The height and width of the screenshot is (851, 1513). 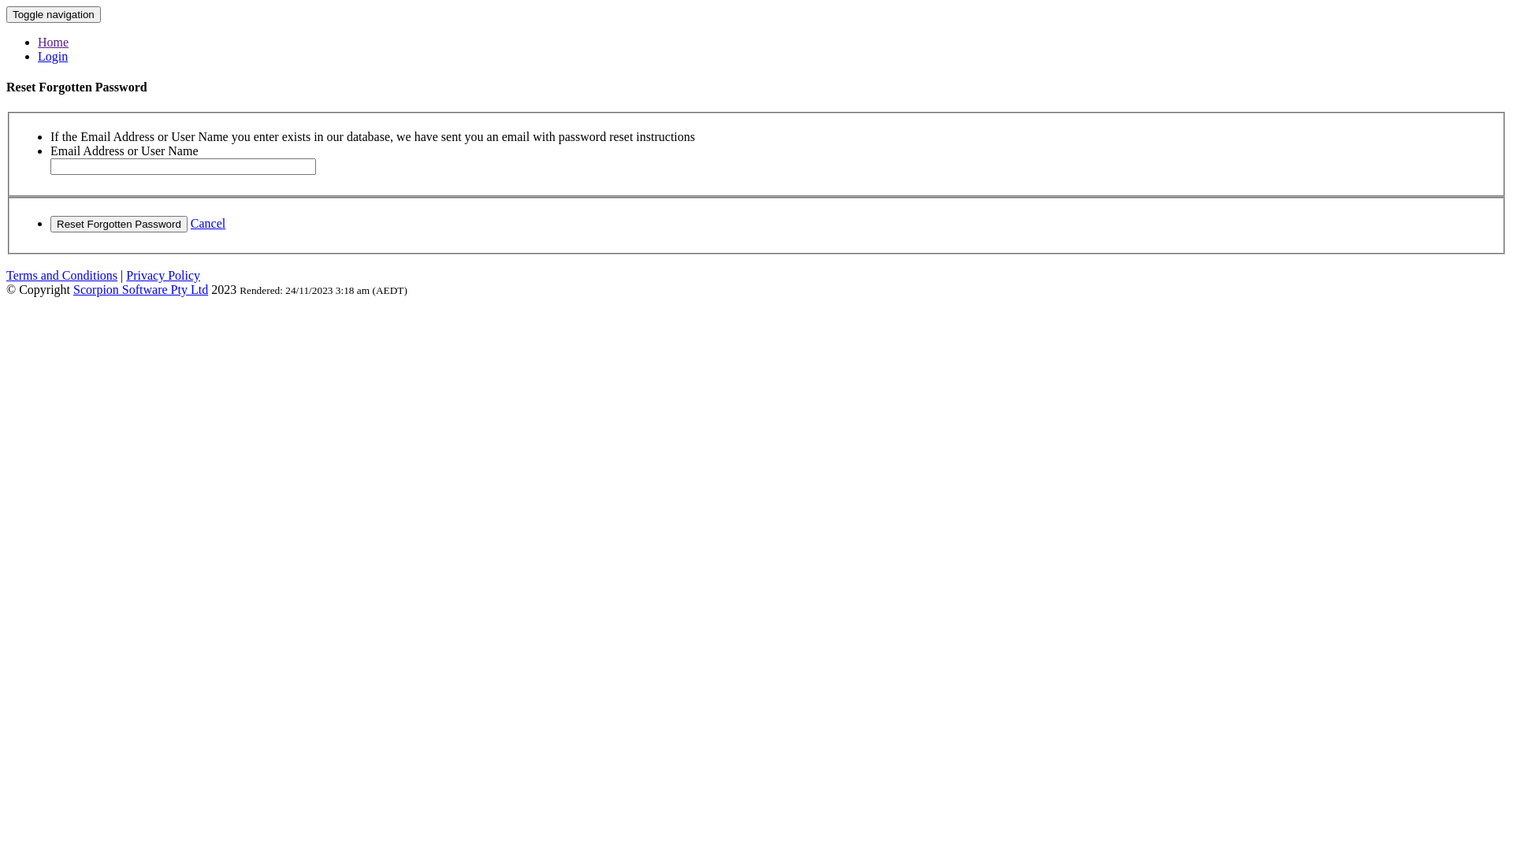 I want to click on Cancel, so click(x=208, y=224).